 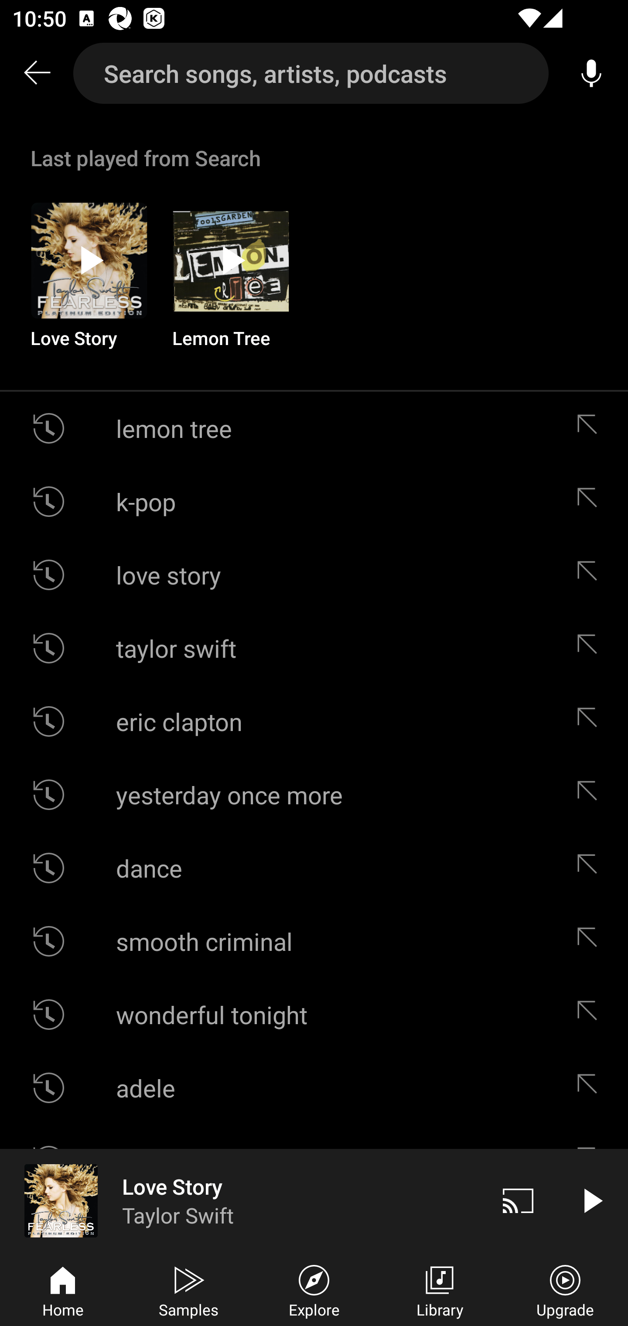 I want to click on Edit suggestion love story, so click(x=591, y=575).